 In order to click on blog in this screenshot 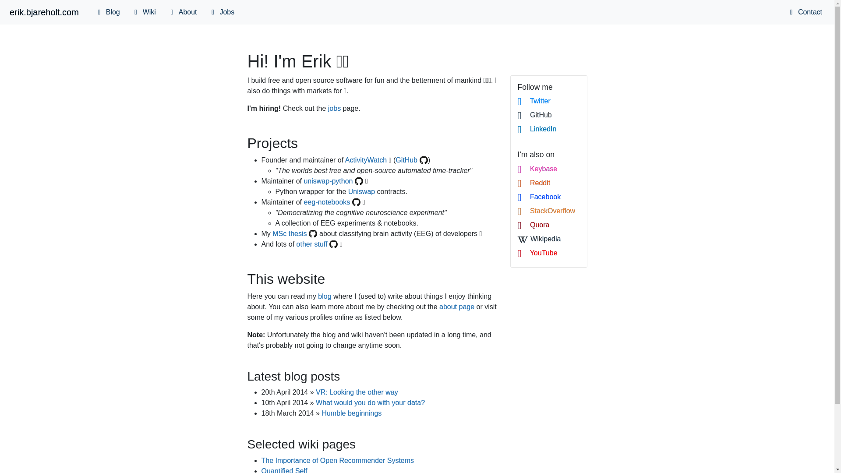, I will do `click(324, 296)`.